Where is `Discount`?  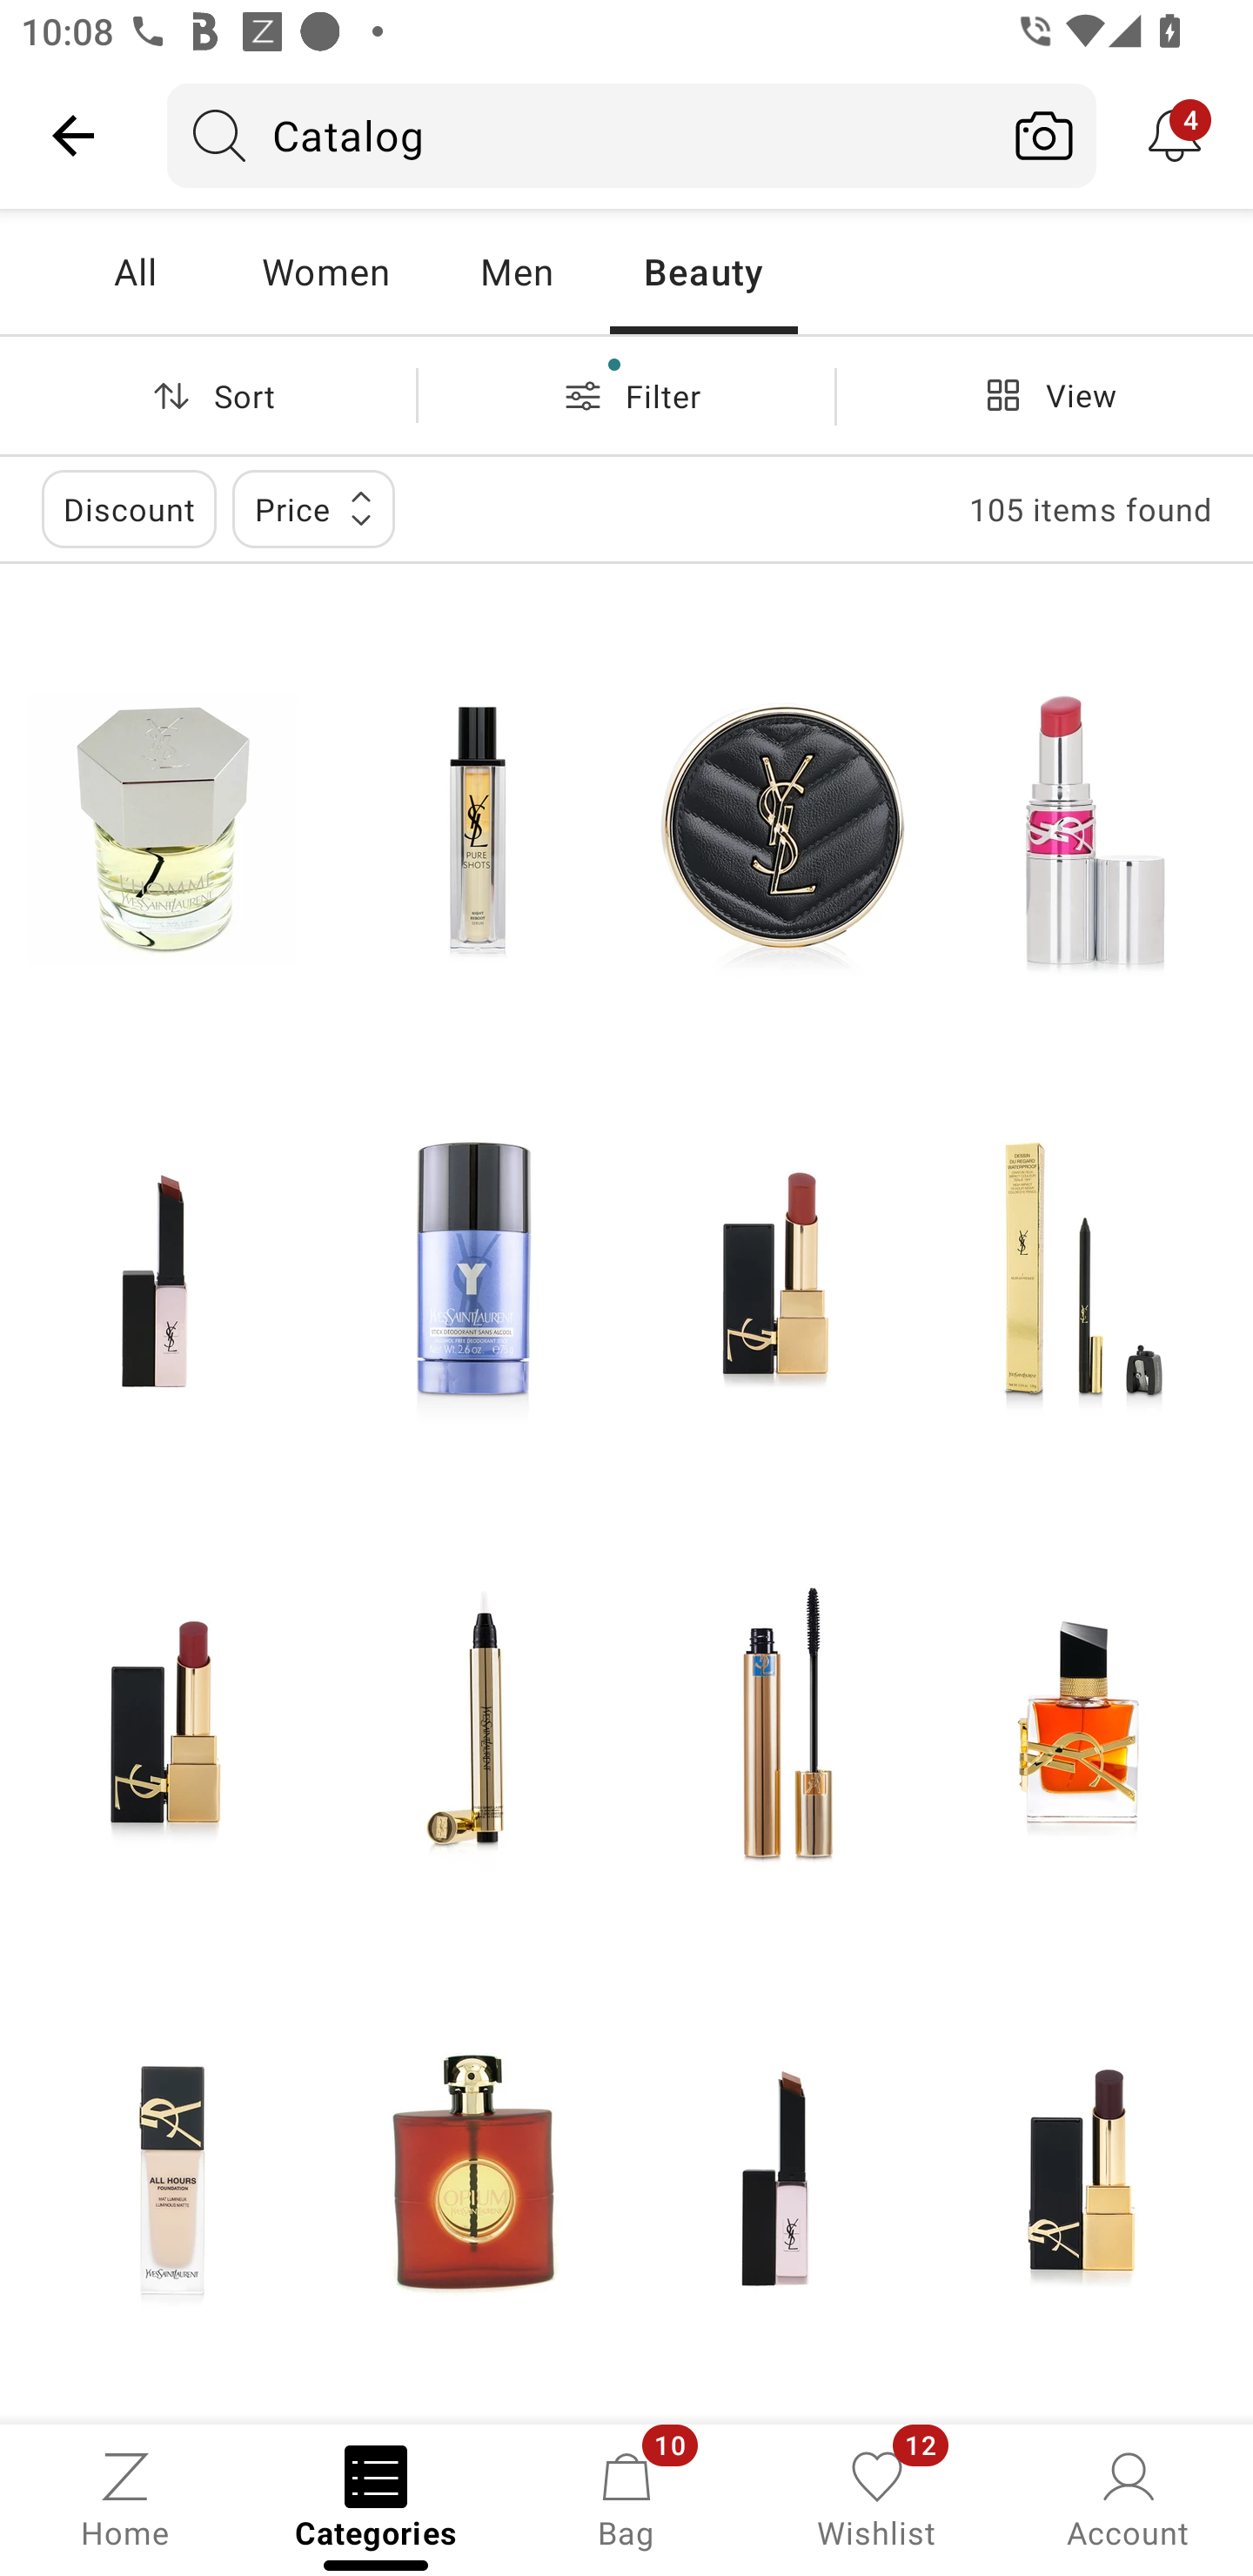 Discount is located at coordinates (129, 508).